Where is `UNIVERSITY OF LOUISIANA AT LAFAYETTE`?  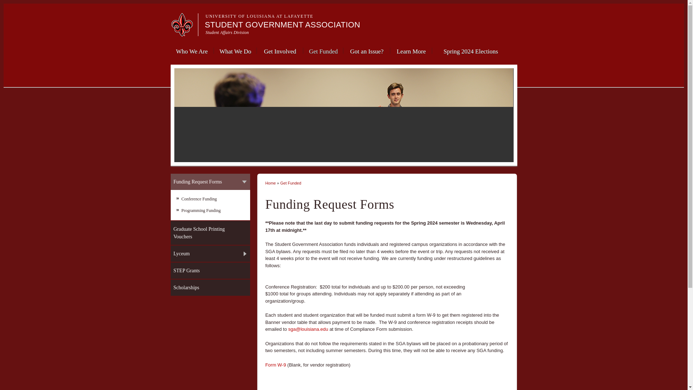 UNIVERSITY OF LOUISIANA AT LAFAYETTE is located at coordinates (260, 16).